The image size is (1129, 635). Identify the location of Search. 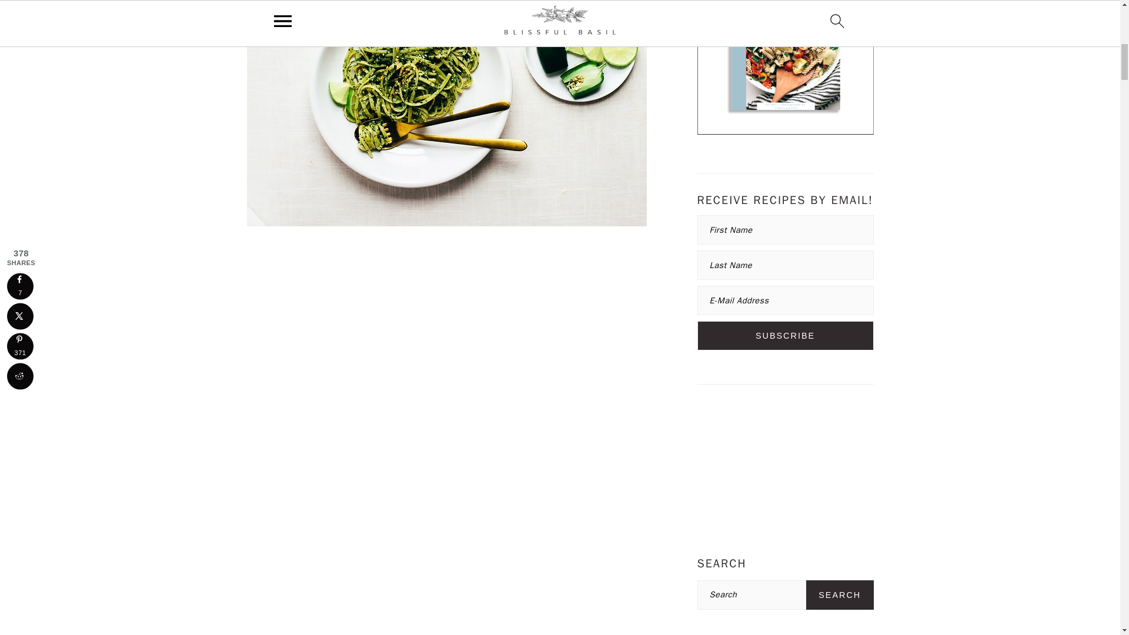
(840, 595).